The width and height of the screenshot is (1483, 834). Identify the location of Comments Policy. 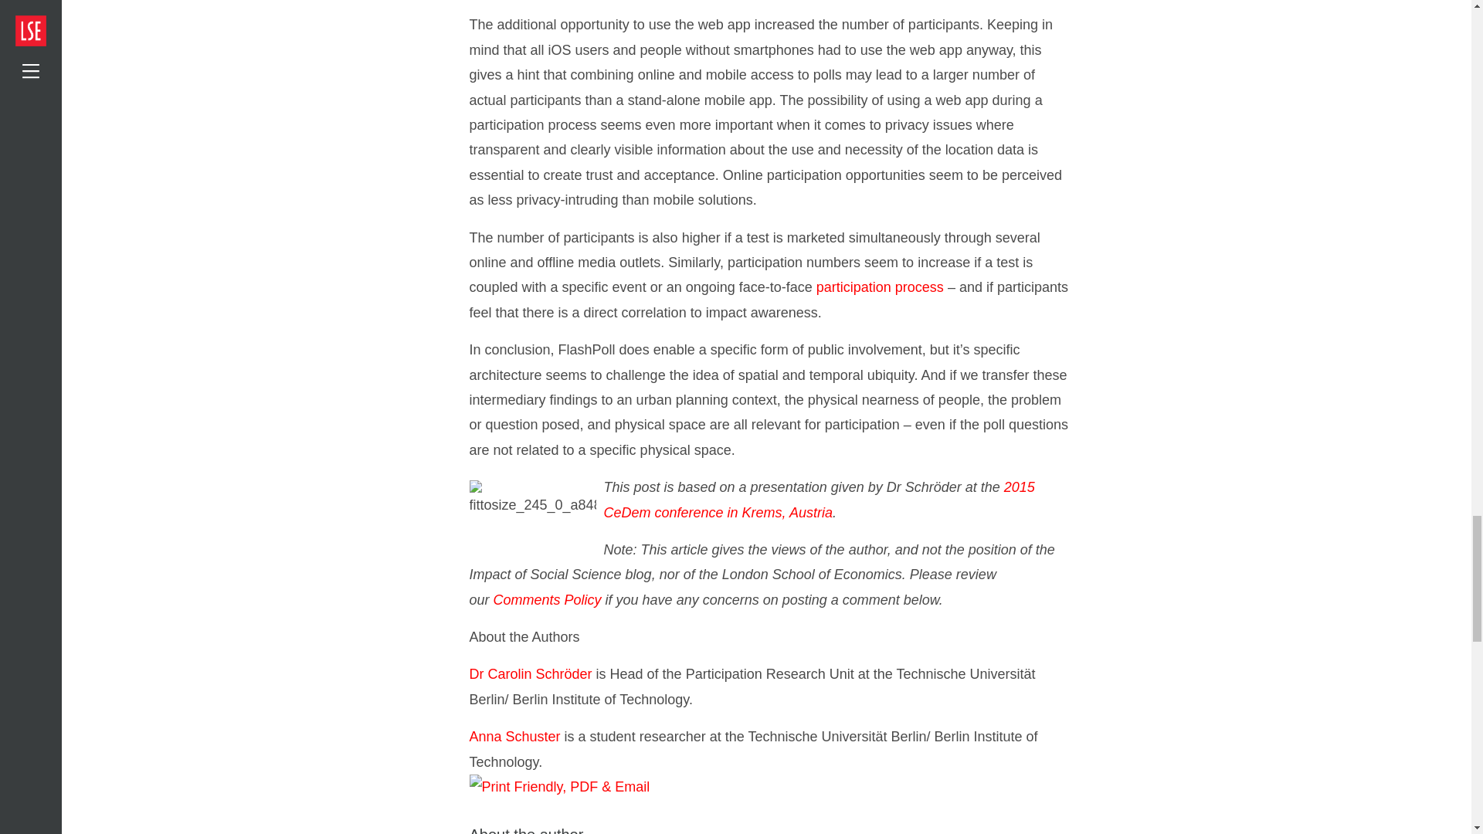
(548, 599).